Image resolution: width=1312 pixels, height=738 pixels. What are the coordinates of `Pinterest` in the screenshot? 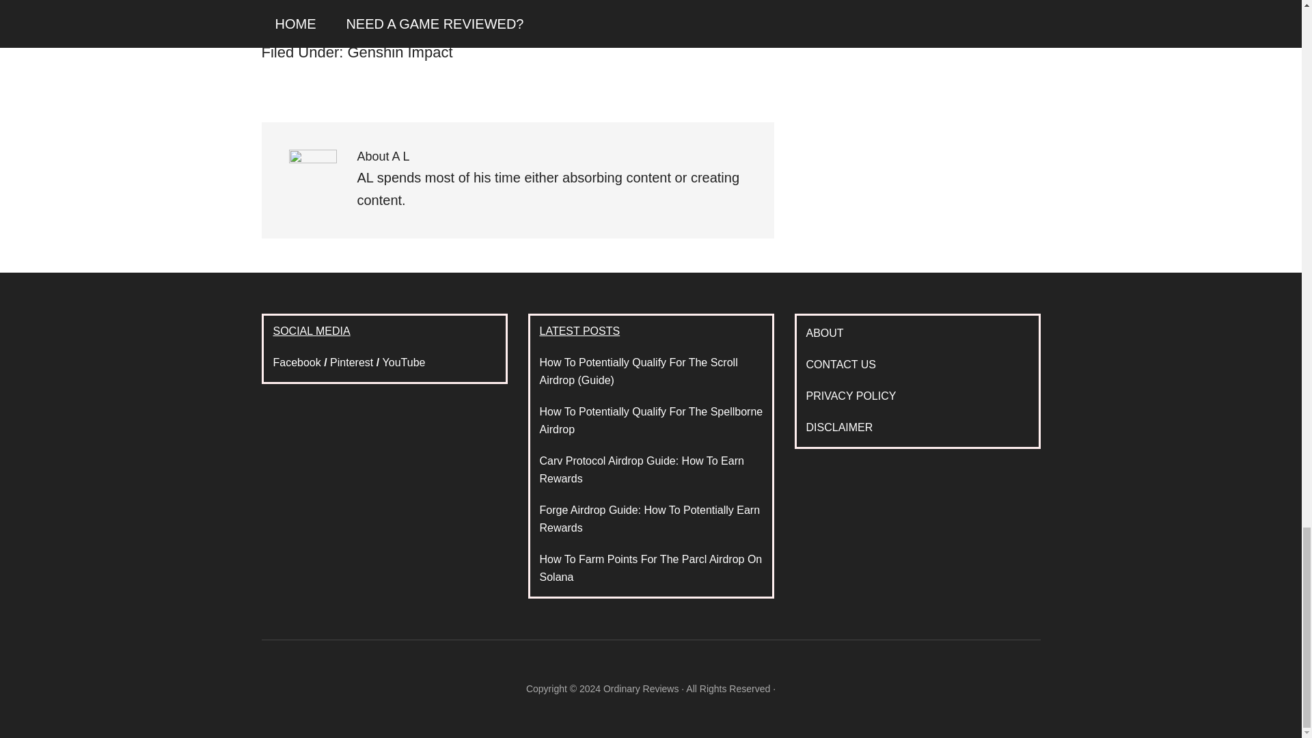 It's located at (351, 362).